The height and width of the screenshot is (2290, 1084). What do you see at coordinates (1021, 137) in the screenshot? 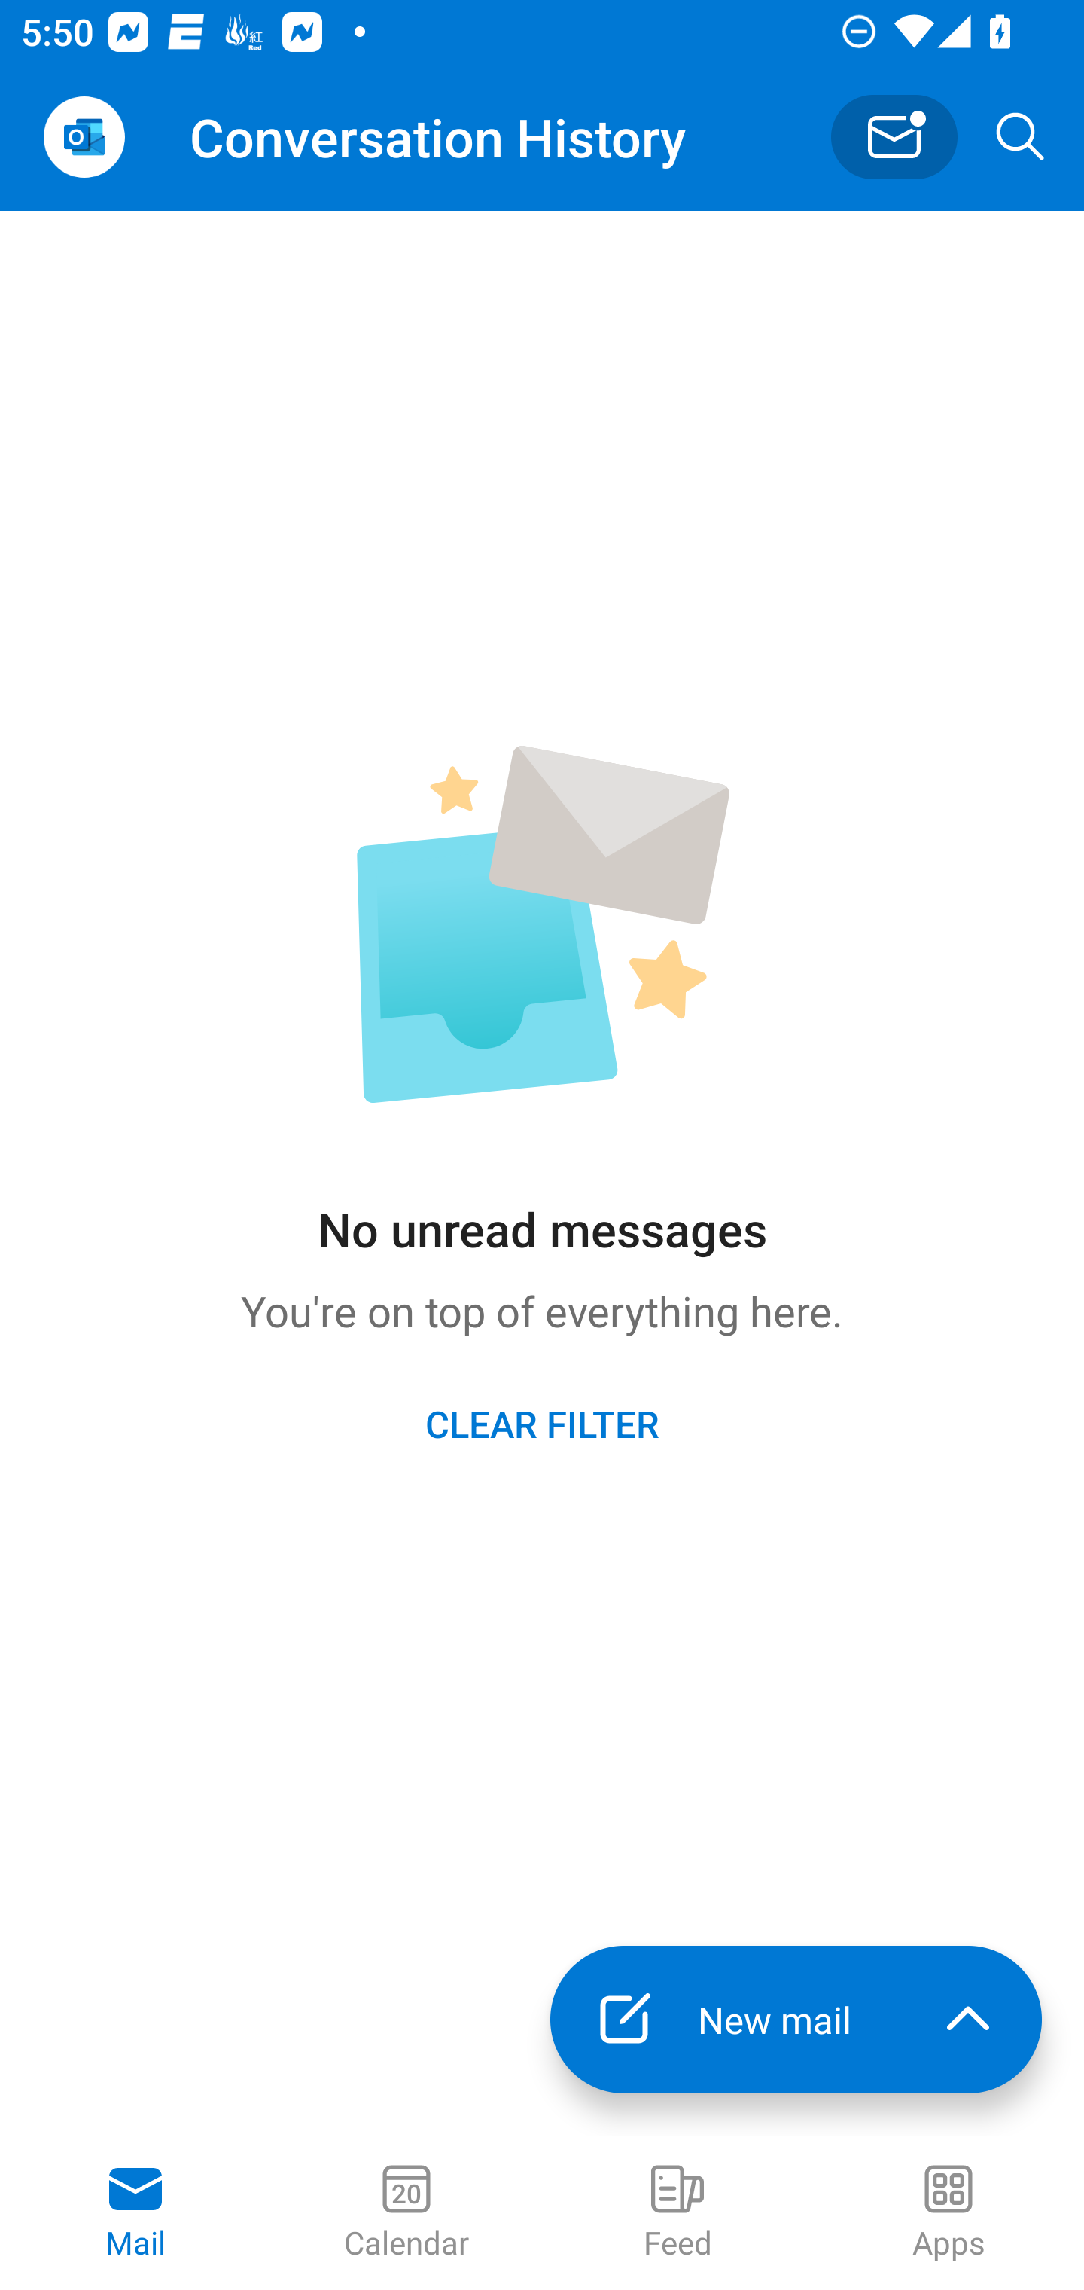
I see `Search, , ` at bounding box center [1021, 137].